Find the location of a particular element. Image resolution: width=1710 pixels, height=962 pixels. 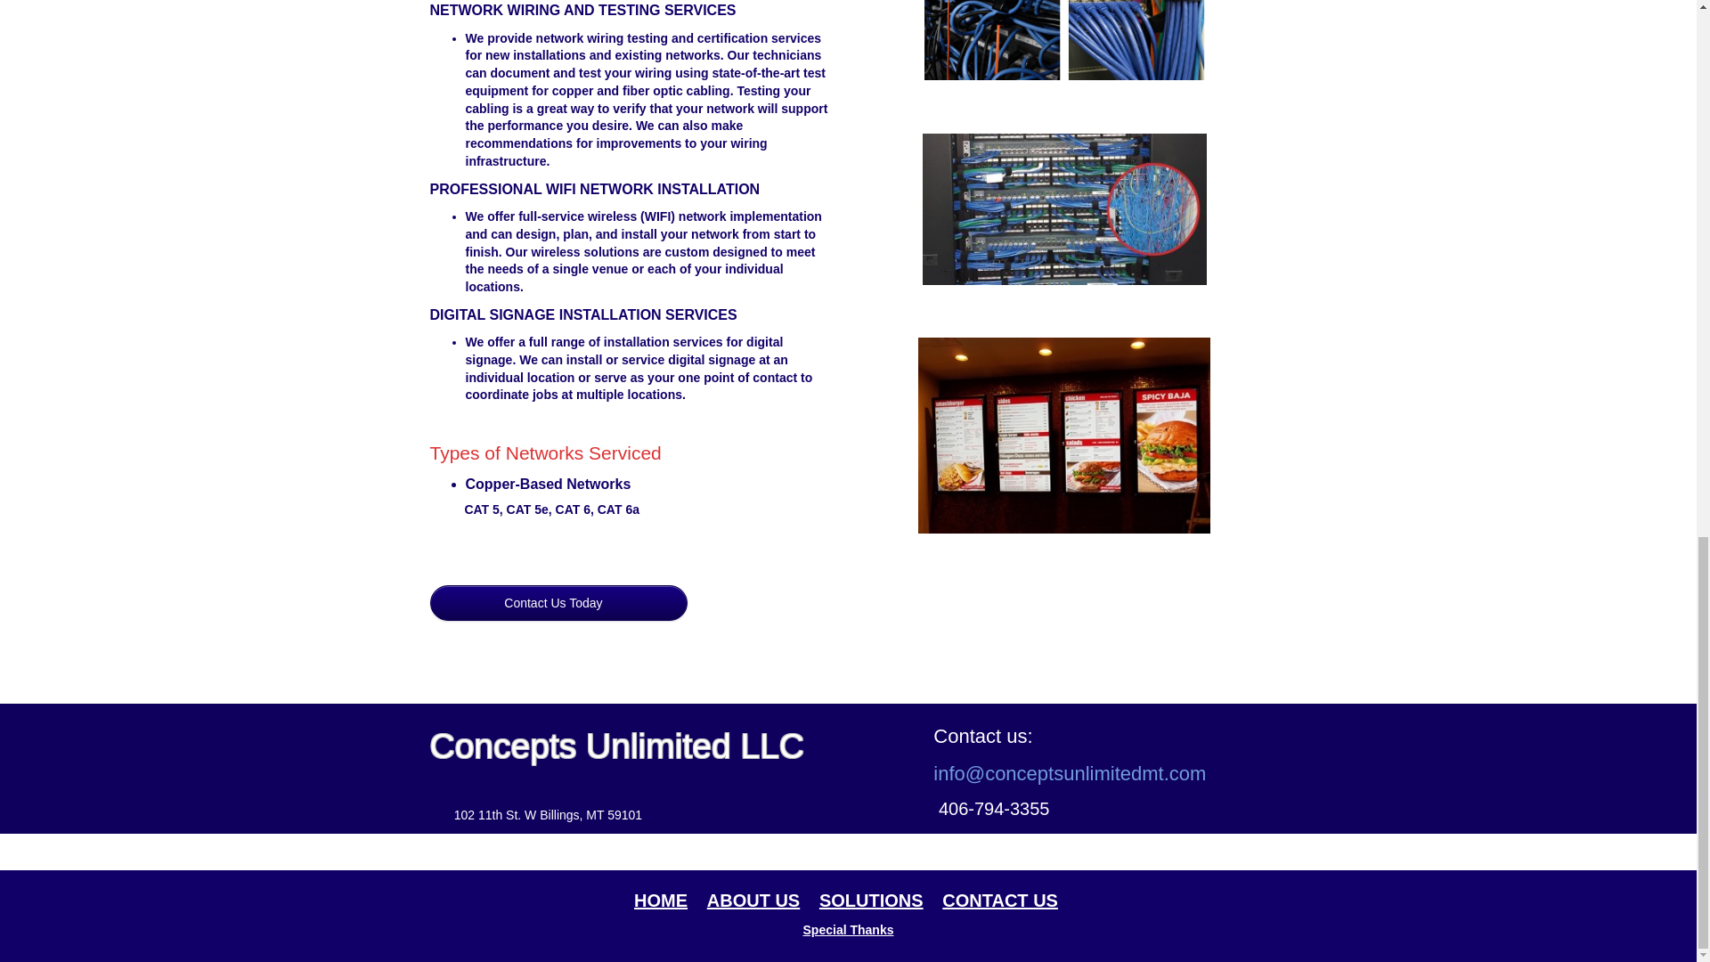

CONTACT US is located at coordinates (999, 889).